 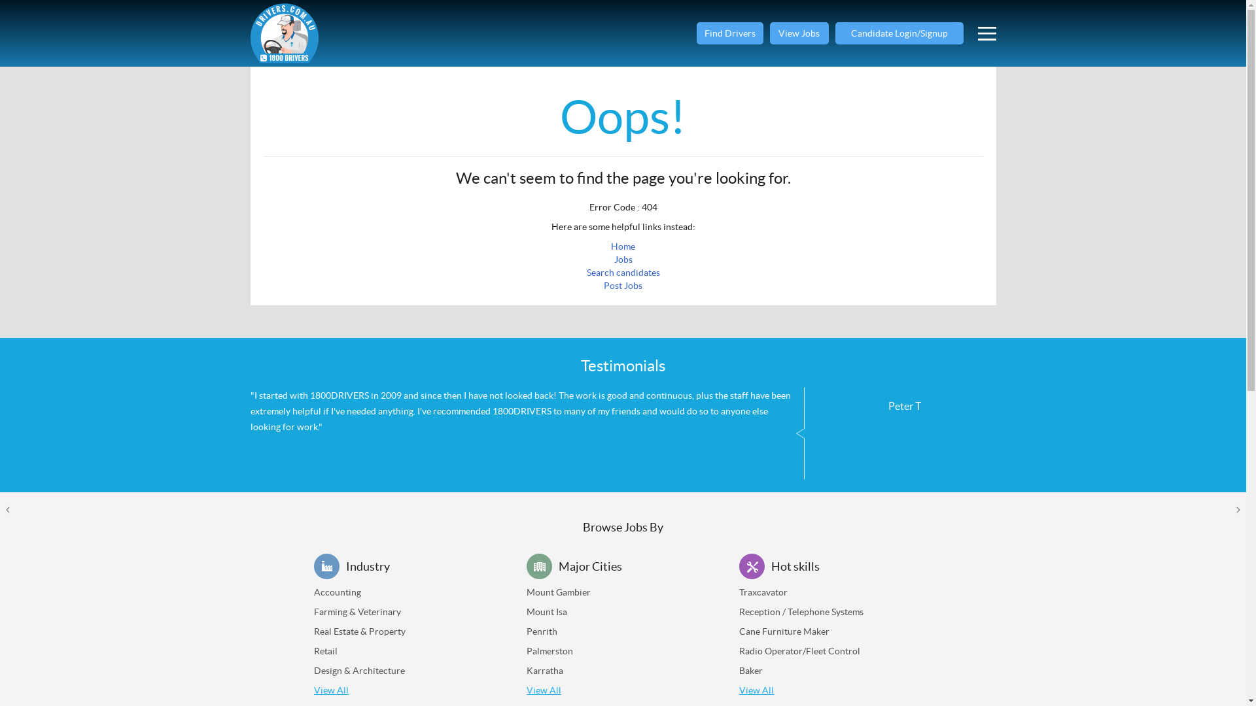 I want to click on View All, so click(x=544, y=690).